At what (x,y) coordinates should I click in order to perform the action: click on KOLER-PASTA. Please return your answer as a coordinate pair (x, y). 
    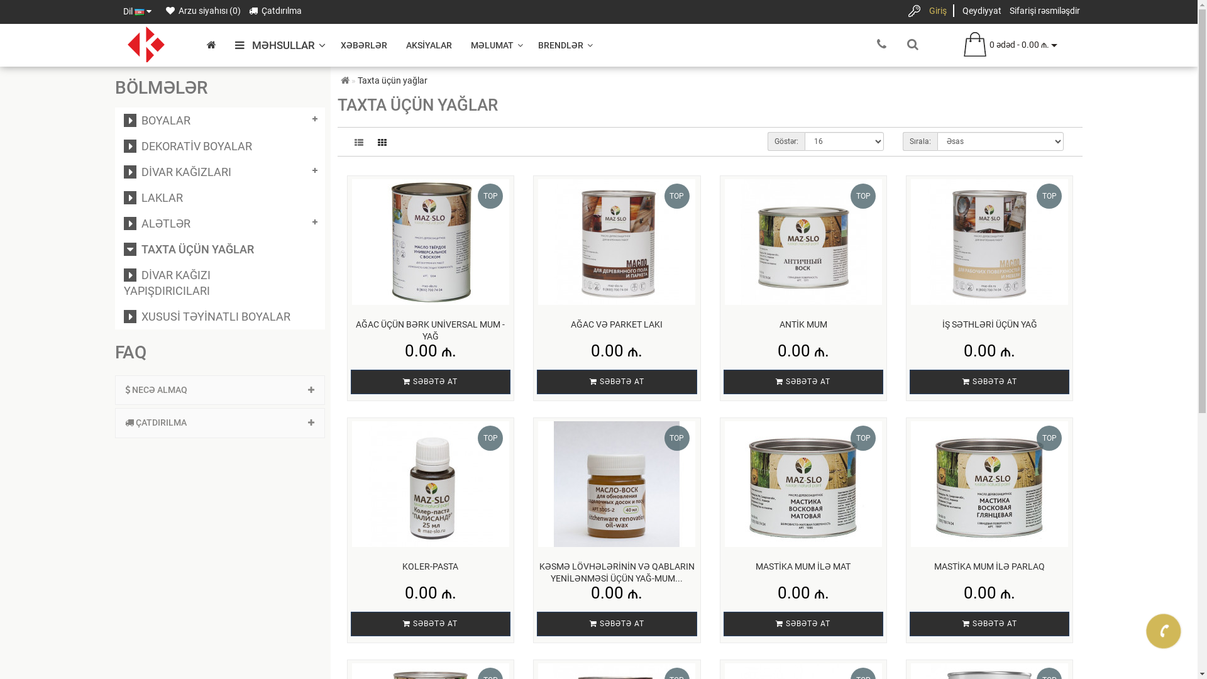
    Looking at the image, I should click on (430, 566).